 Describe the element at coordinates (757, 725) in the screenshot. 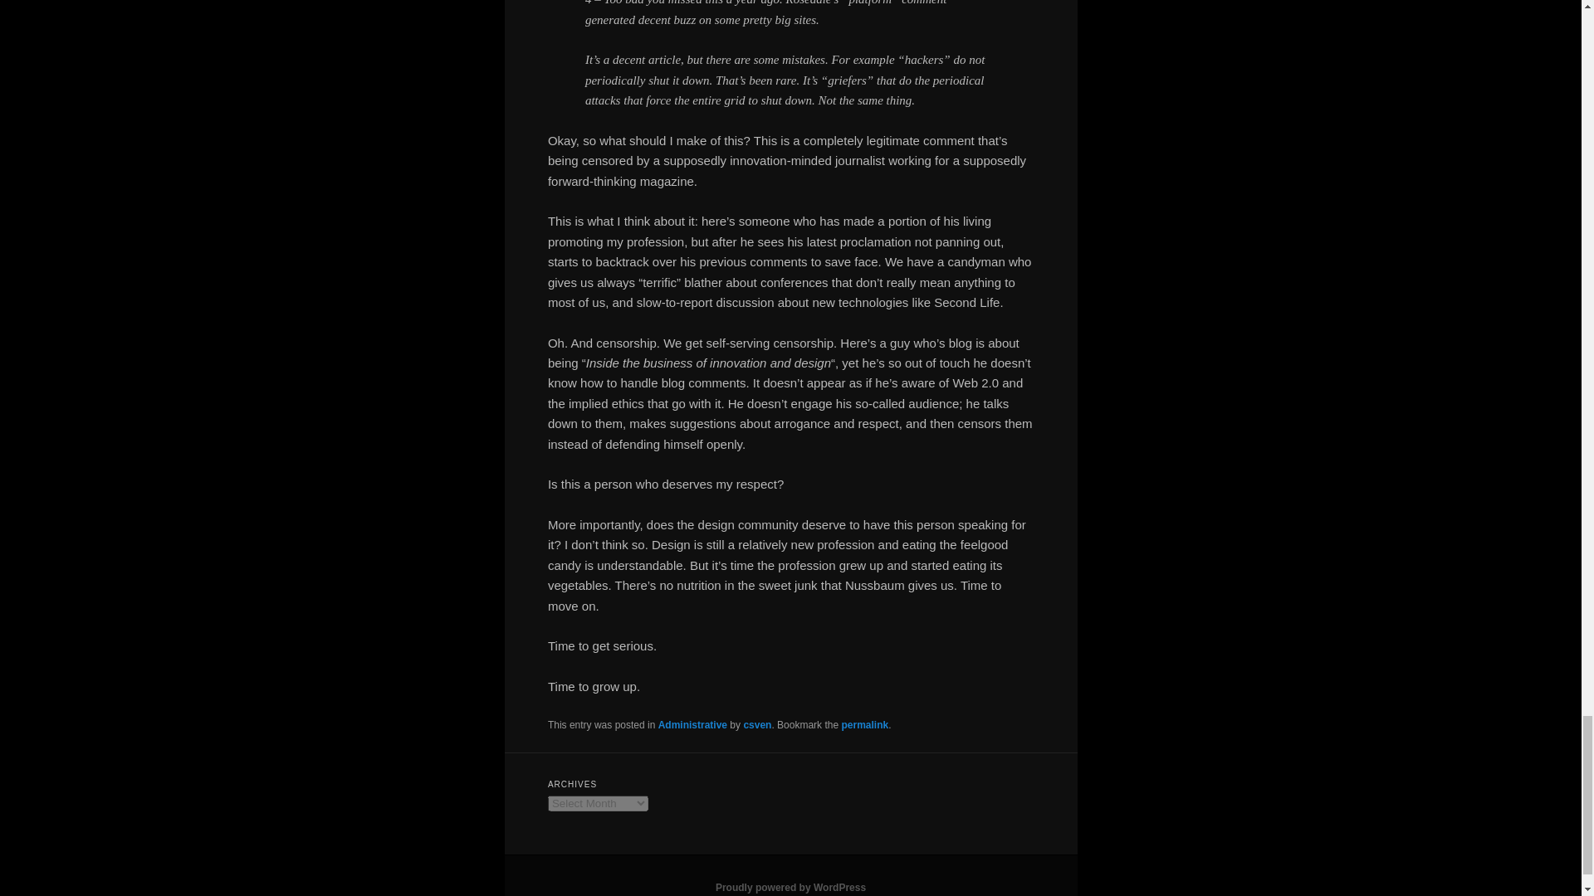

I see `csven` at that location.